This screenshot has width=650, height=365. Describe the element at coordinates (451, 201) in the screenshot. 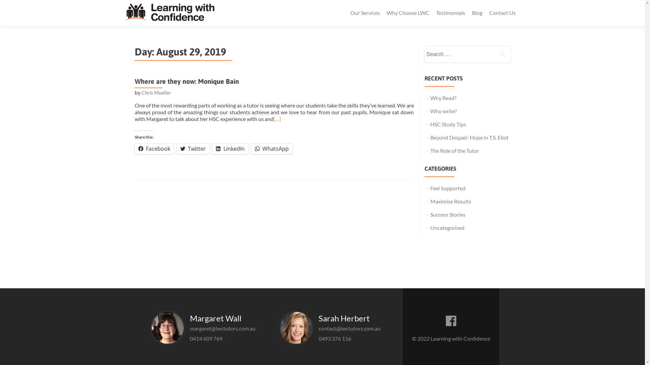

I see `Maximise Results` at that location.